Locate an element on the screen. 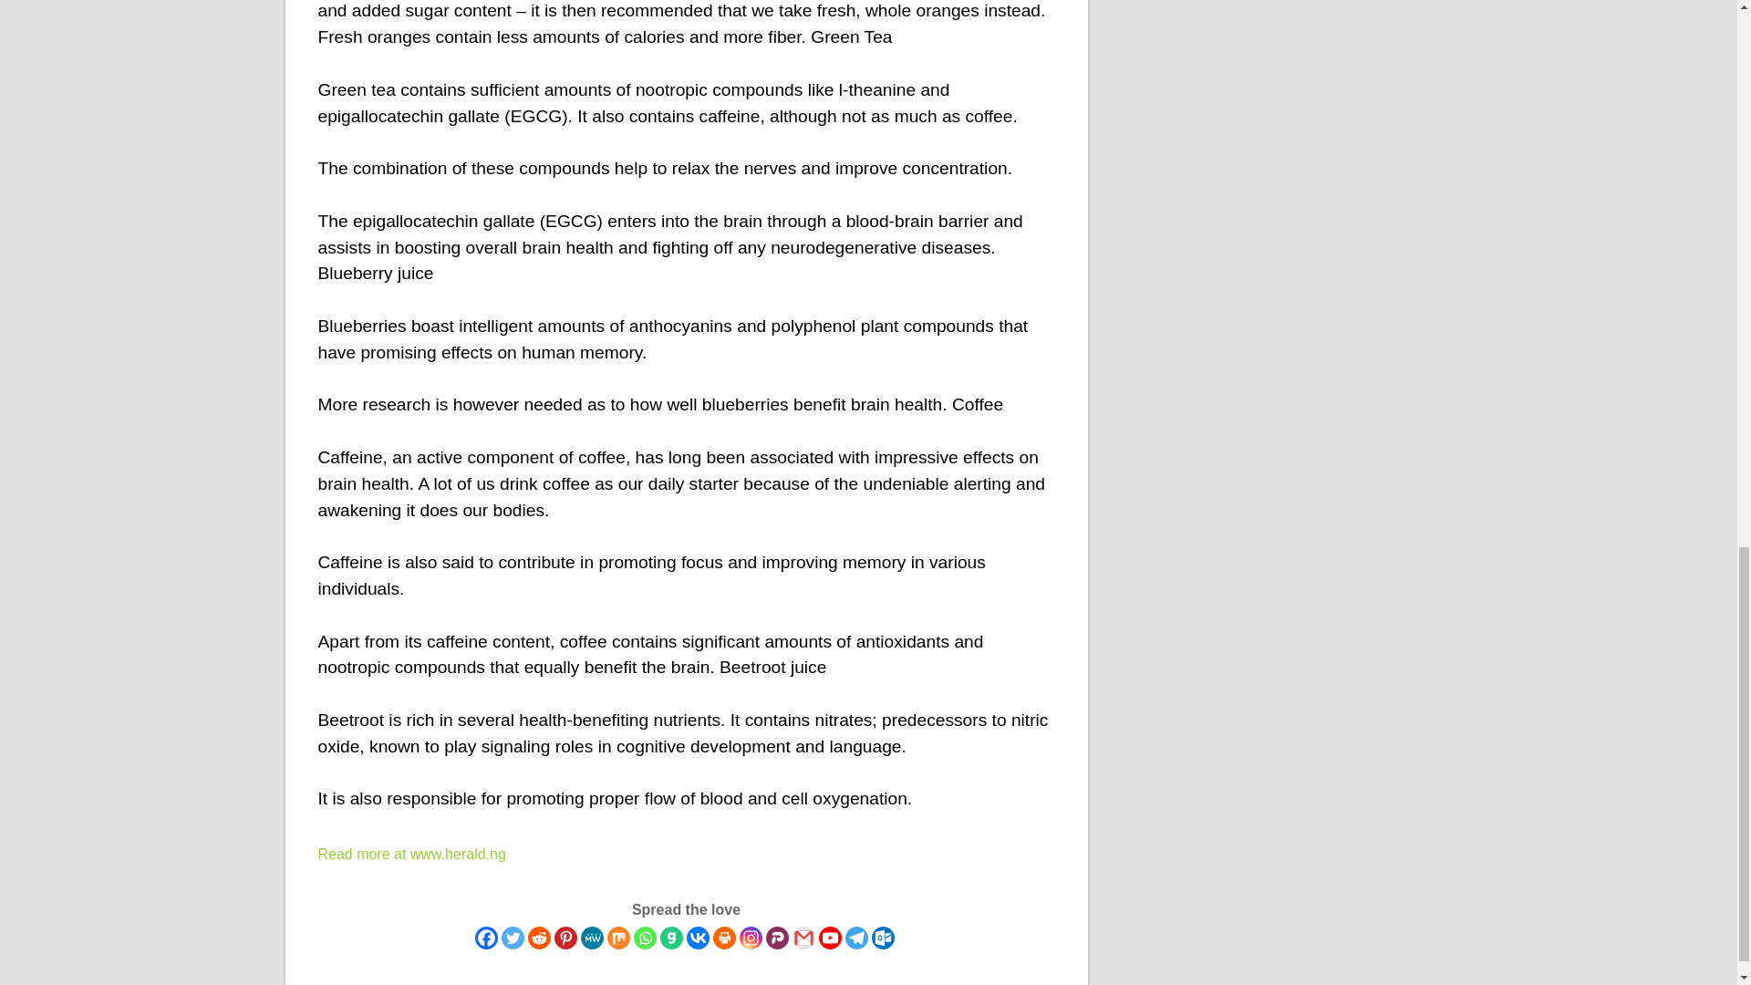  Reddit is located at coordinates (538, 938).